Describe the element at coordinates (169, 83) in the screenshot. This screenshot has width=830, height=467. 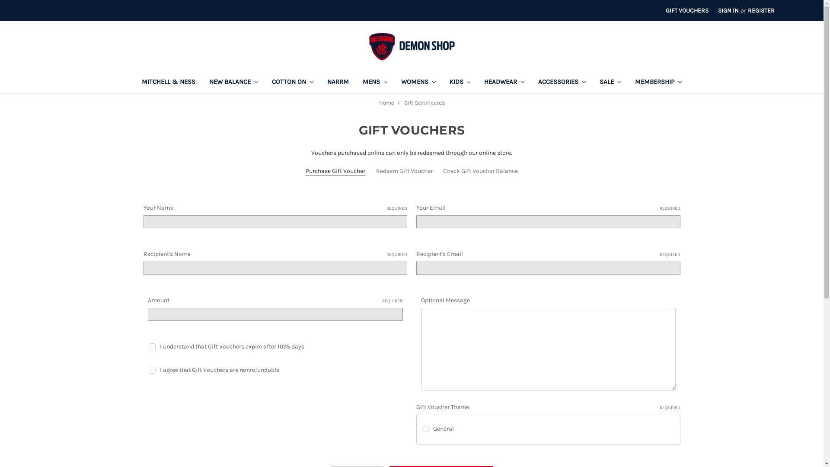
I see `MITCHELL & NESS` at that location.